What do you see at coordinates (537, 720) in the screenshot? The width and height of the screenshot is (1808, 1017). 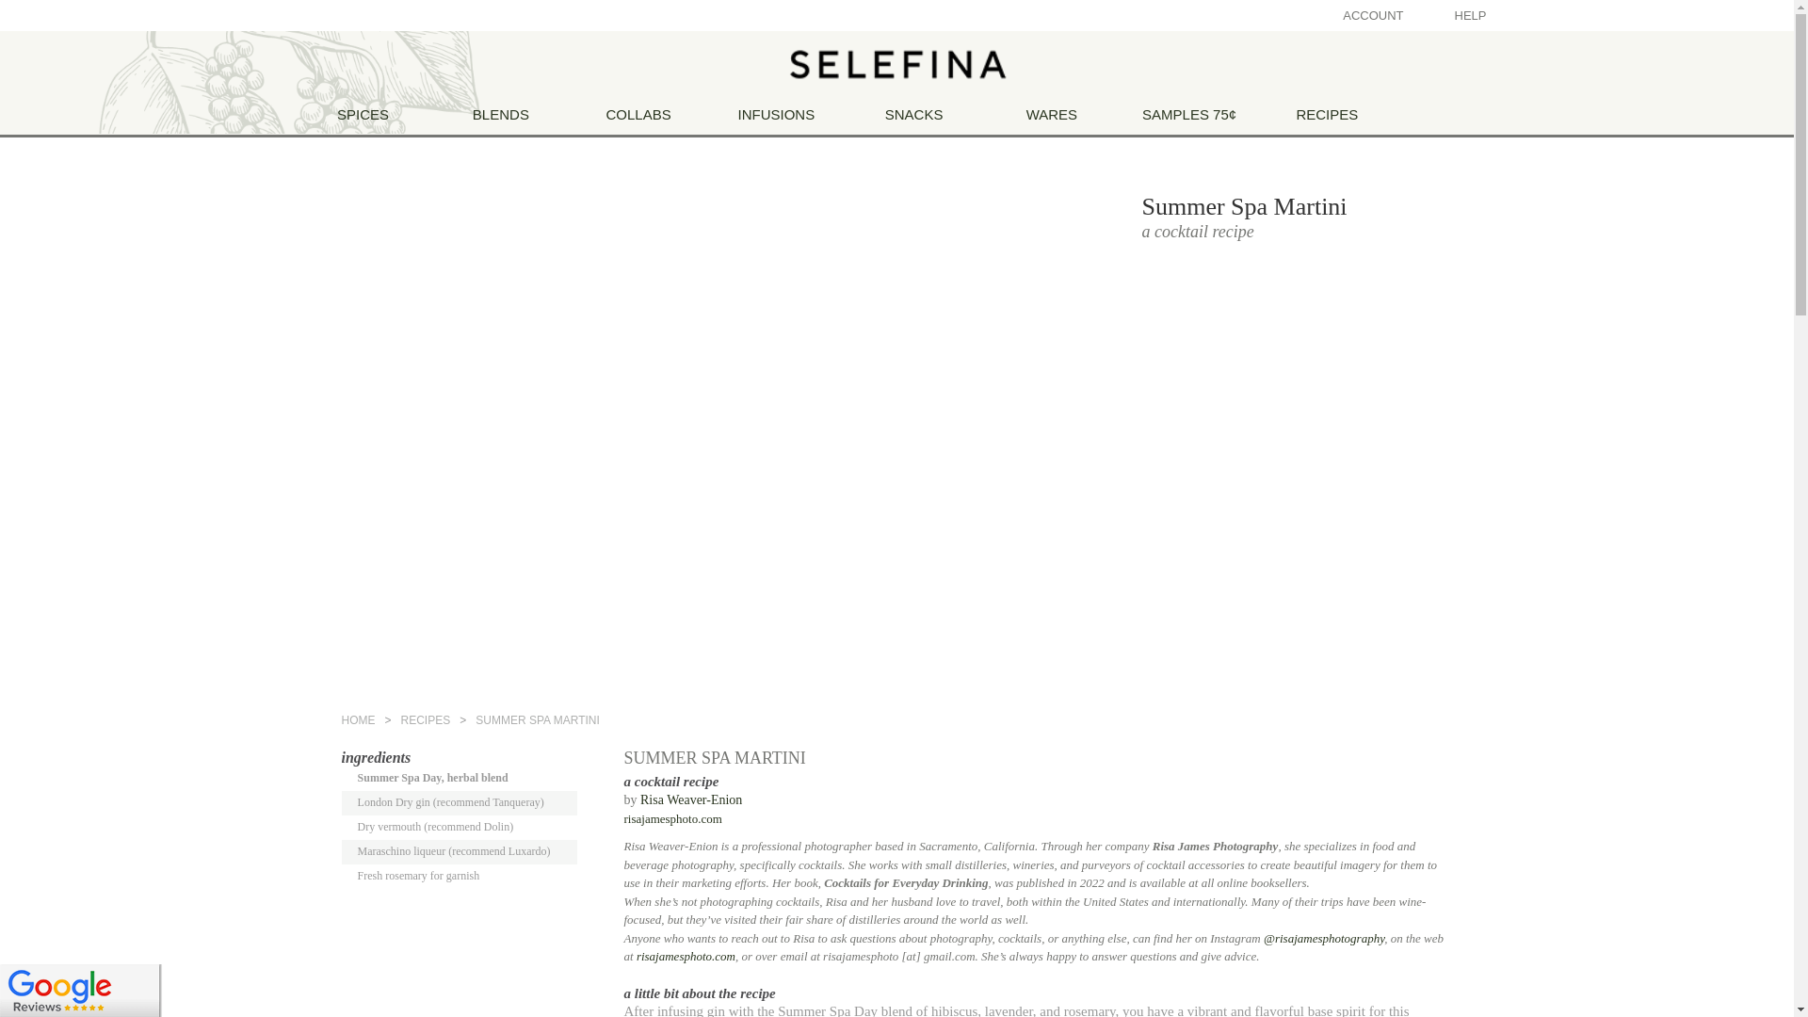 I see `SUMMER SPA MARTINI` at bounding box center [537, 720].